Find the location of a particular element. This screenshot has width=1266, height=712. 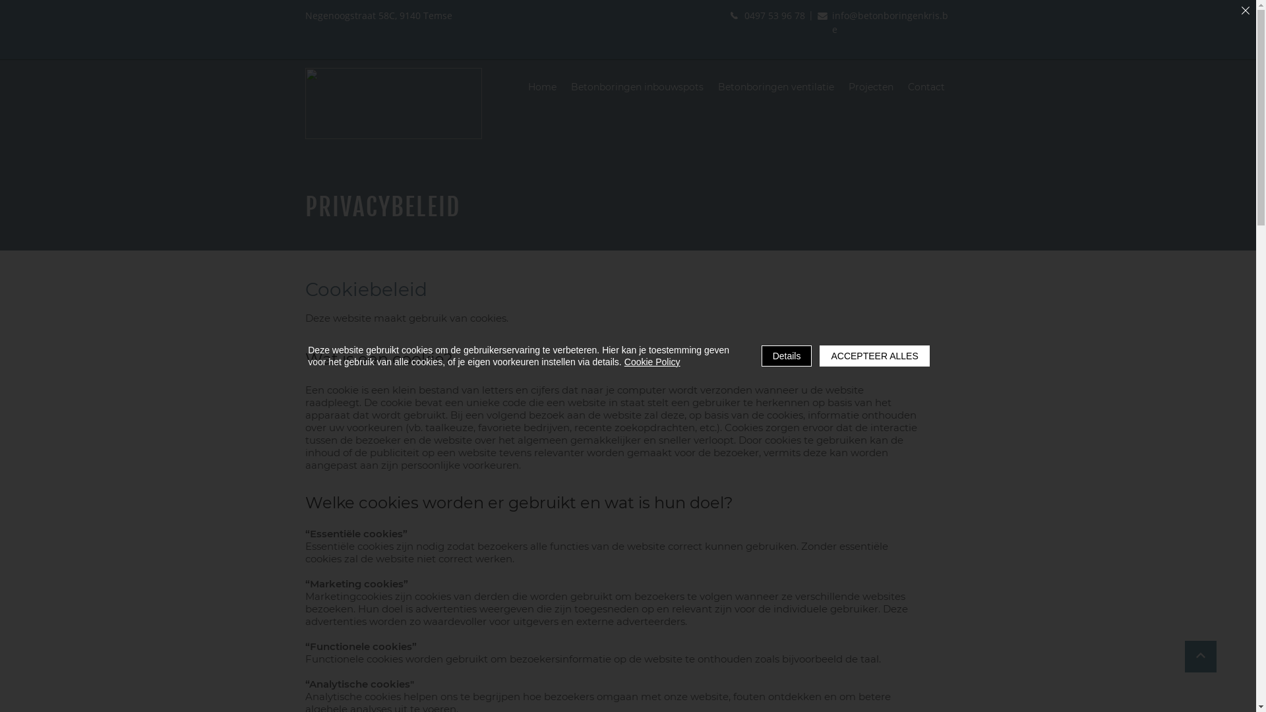

Home is located at coordinates (542, 88).